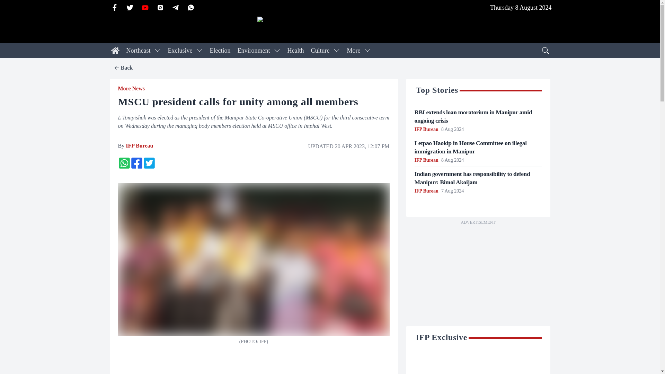  I want to click on Advertisement, so click(478, 275).